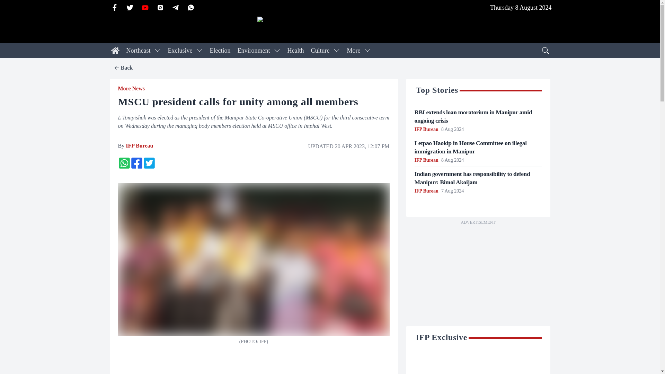  I want to click on Advertisement, so click(478, 275).